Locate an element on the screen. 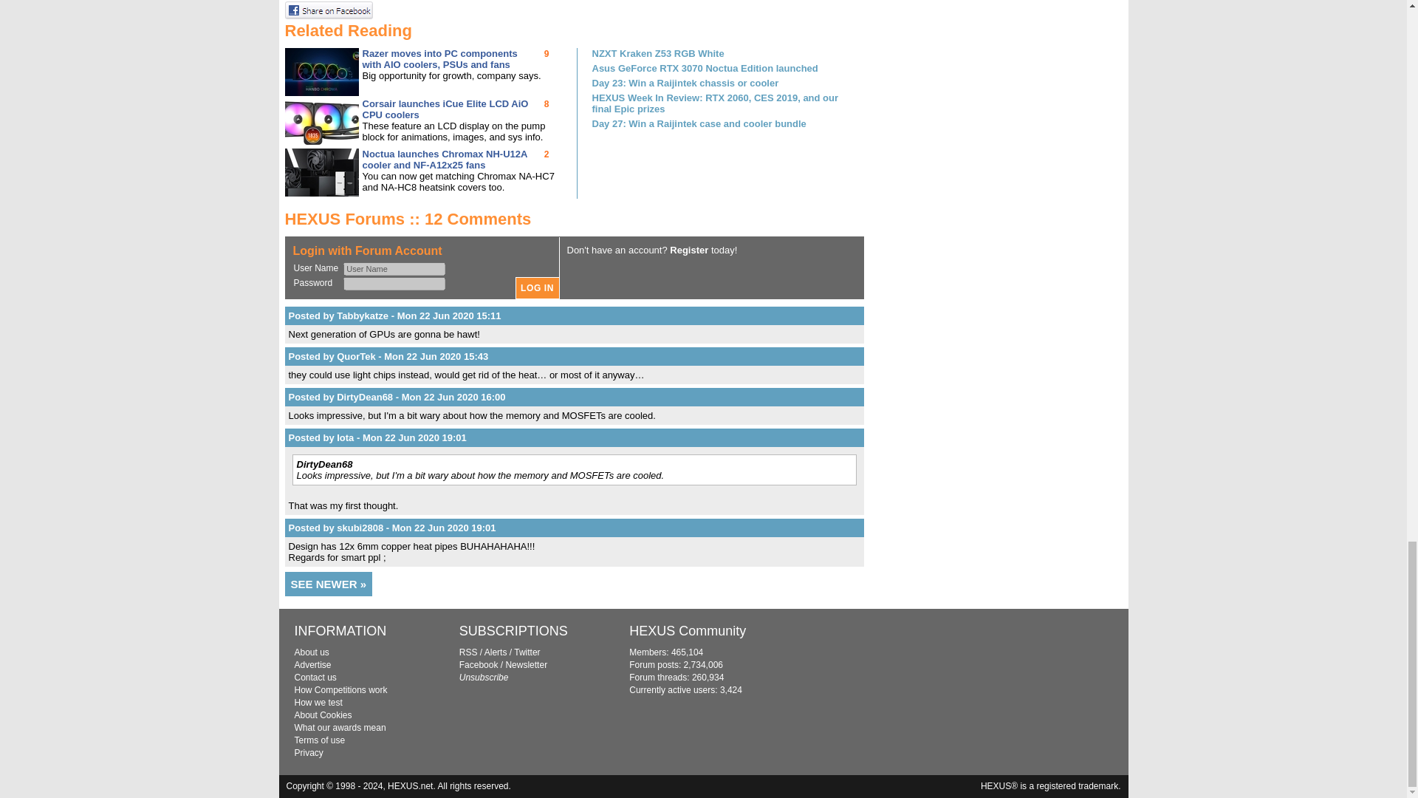 The height and width of the screenshot is (798, 1418). 8 is located at coordinates (547, 103).